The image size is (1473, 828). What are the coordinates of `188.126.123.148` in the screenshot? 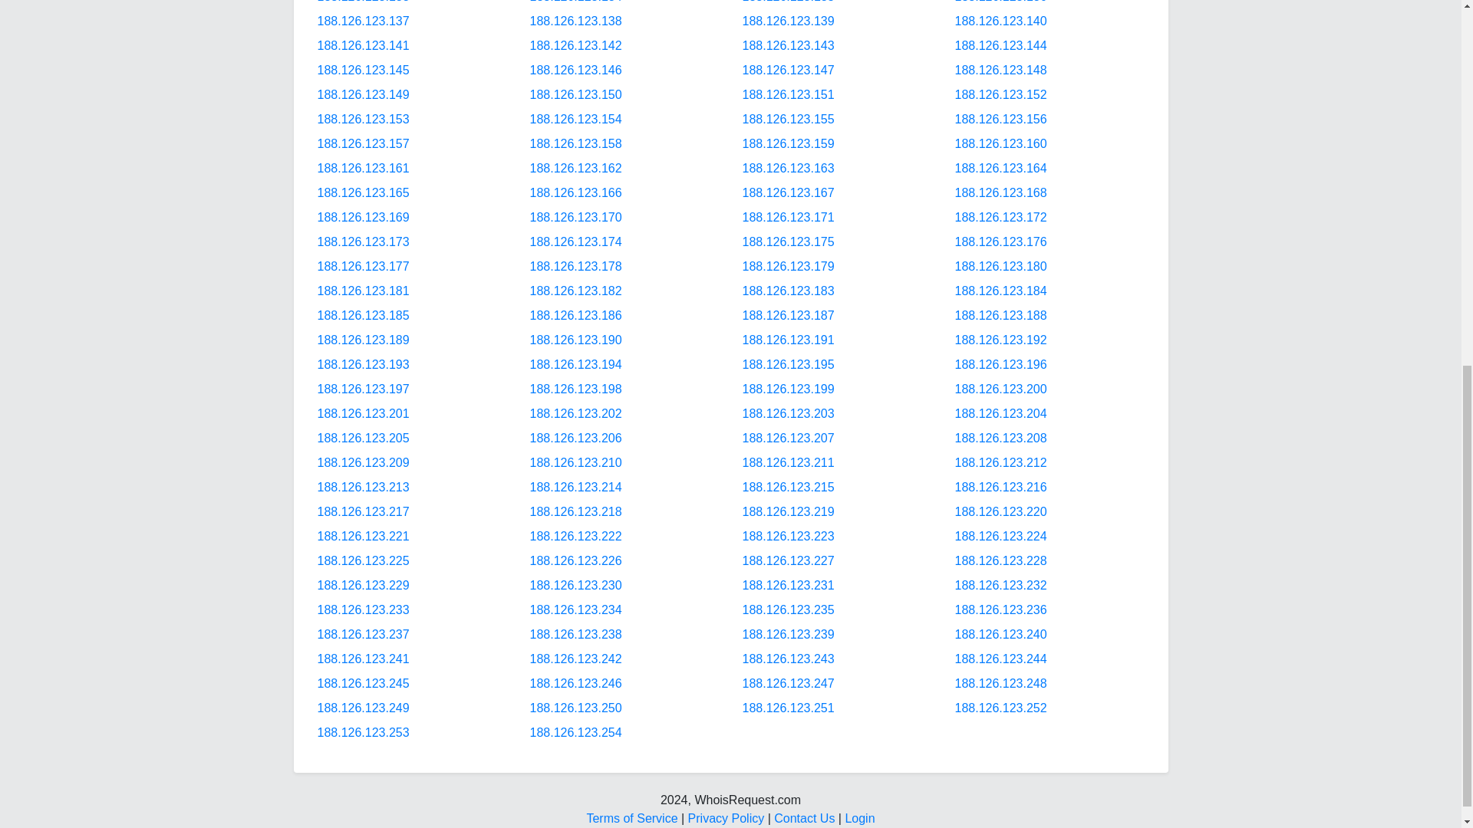 It's located at (1000, 71).